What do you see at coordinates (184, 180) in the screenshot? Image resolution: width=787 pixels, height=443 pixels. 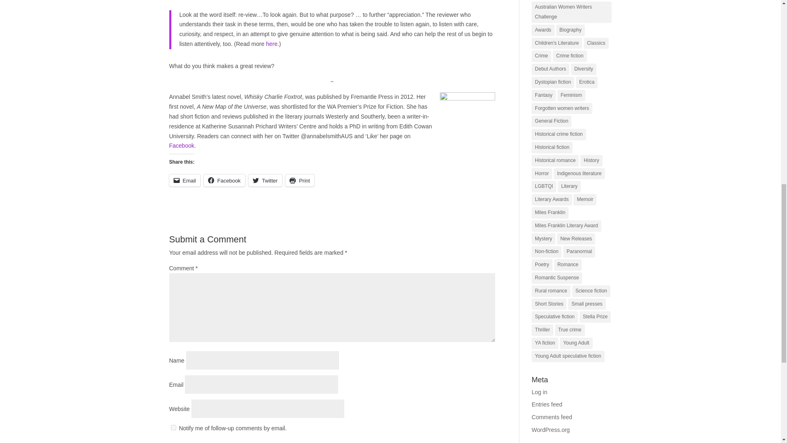 I see `Click to email a link to a friend` at bounding box center [184, 180].